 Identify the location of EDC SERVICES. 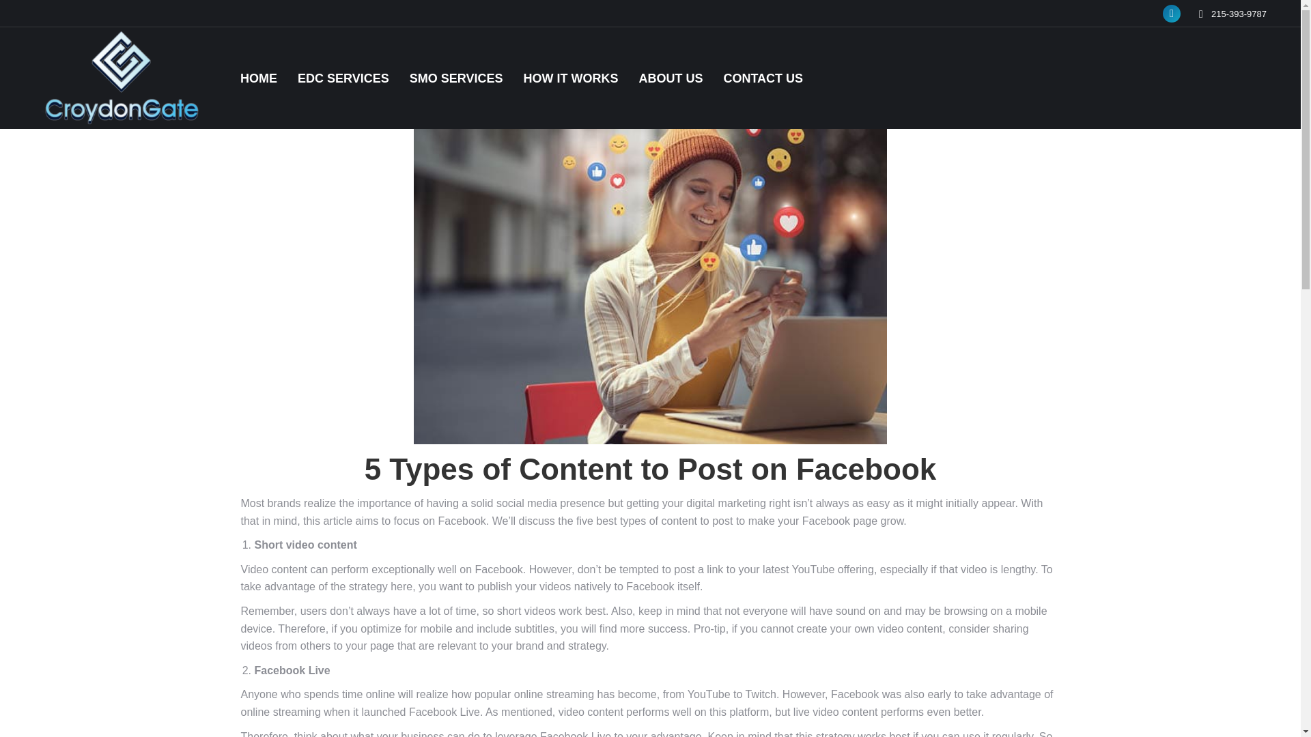
(343, 78).